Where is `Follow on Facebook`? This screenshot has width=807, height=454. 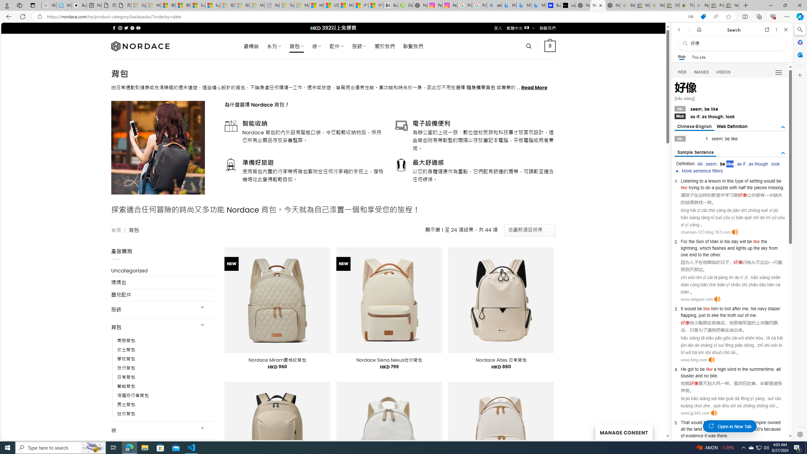
Follow on Facebook is located at coordinates (114, 28).